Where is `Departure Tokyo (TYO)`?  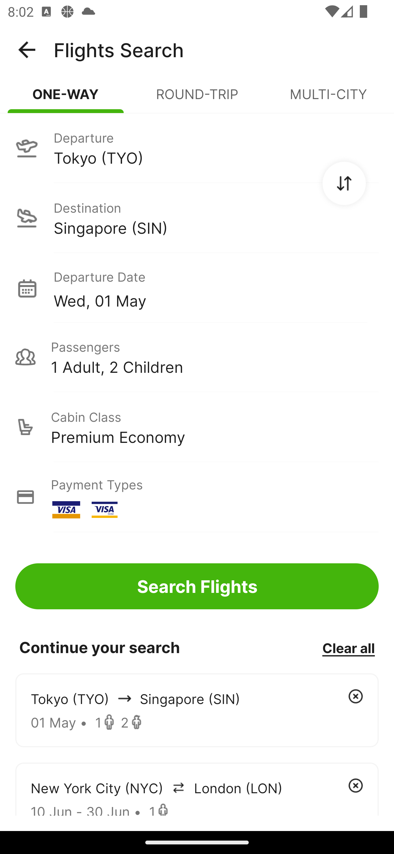 Departure Tokyo (TYO) is located at coordinates (197, 148).